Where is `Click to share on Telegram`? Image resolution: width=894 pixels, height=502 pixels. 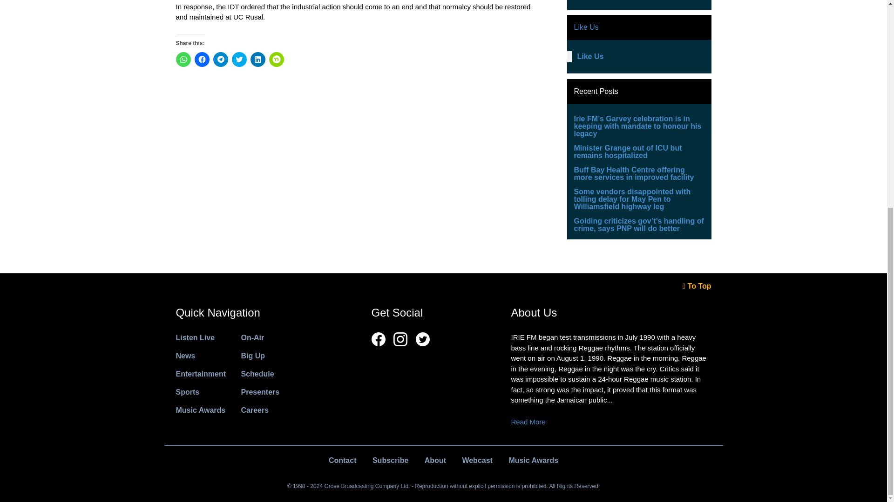
Click to share on Telegram is located at coordinates (221, 59).